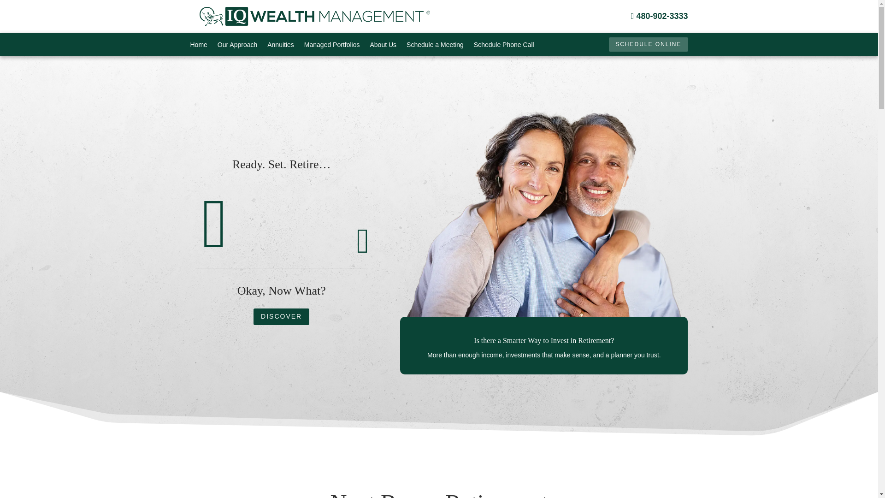 Image resolution: width=885 pixels, height=498 pixels. Describe the element at coordinates (435, 46) in the screenshot. I see `Schedule a Meeting` at that location.